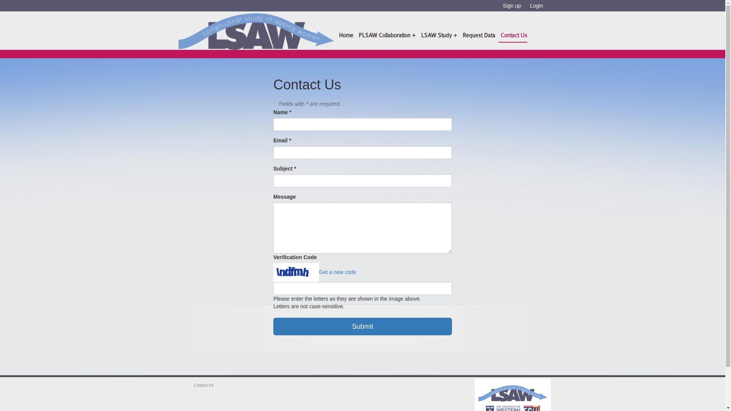 This screenshot has width=731, height=411. What do you see at coordinates (362, 327) in the screenshot?
I see `Submit` at bounding box center [362, 327].